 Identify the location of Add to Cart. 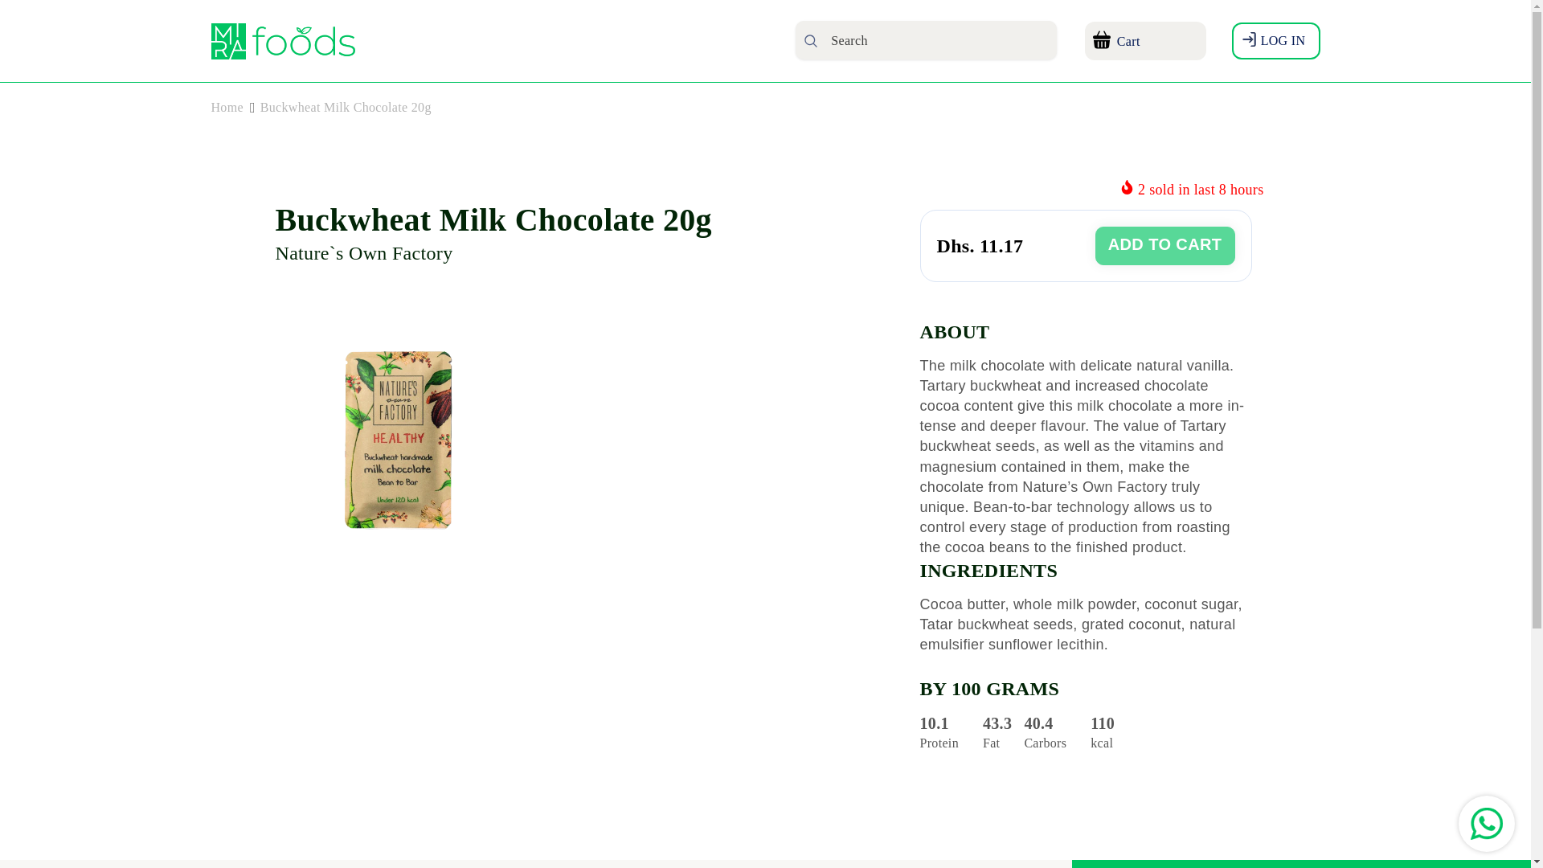
(1165, 246).